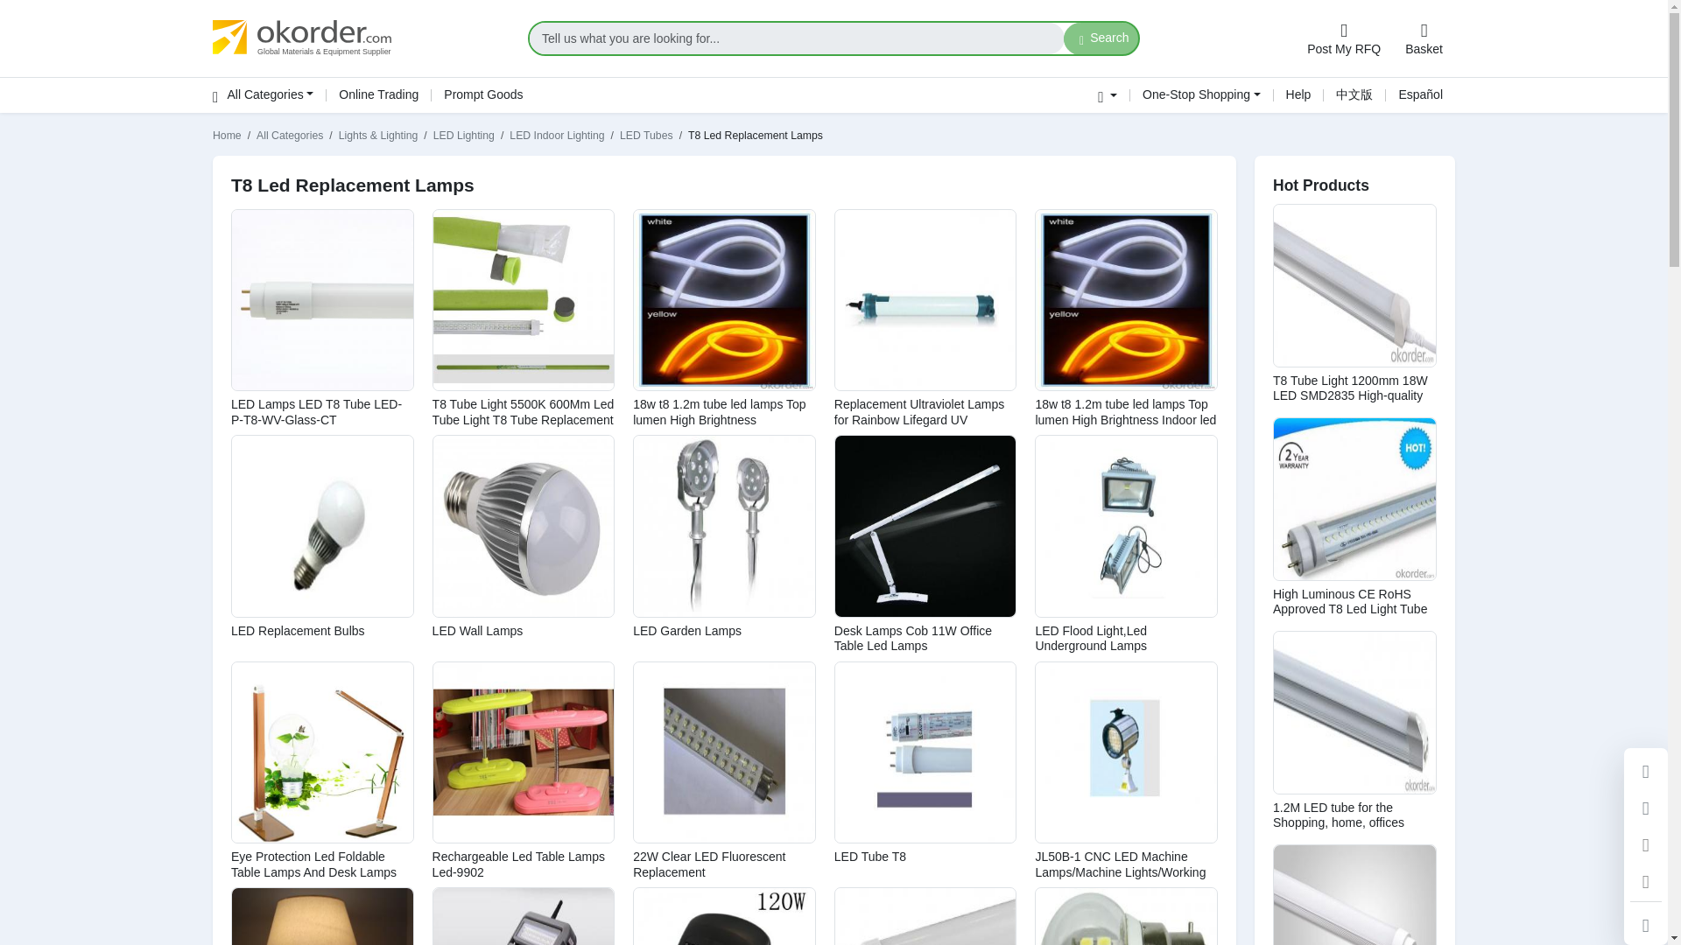  What do you see at coordinates (322, 526) in the screenshot?
I see `OKorder LED Replacement Bulbs` at bounding box center [322, 526].